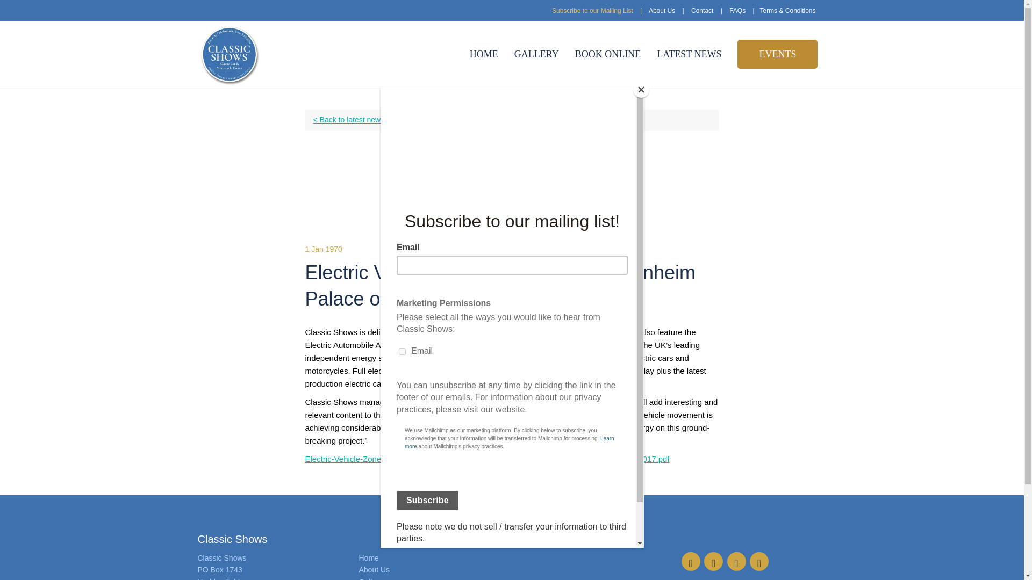  What do you see at coordinates (484, 54) in the screenshot?
I see `HOME` at bounding box center [484, 54].